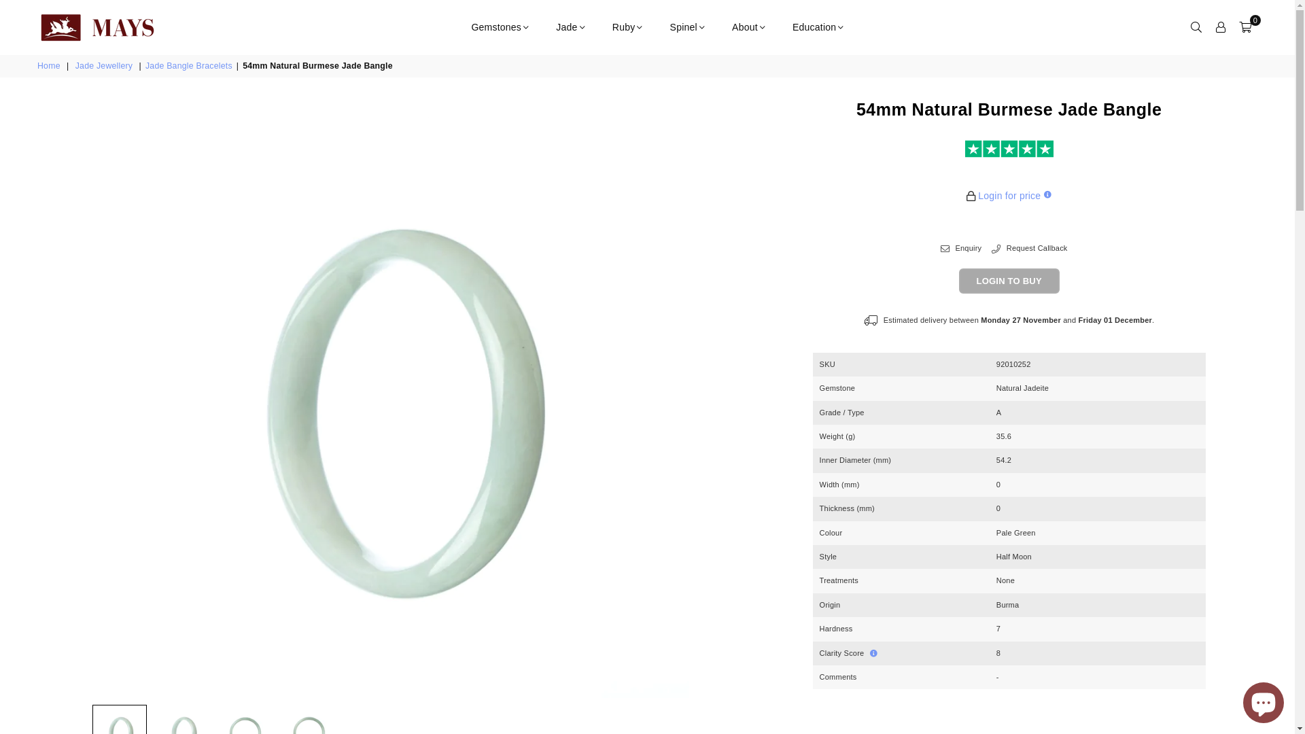 This screenshot has width=1305, height=734. I want to click on About, so click(749, 27).